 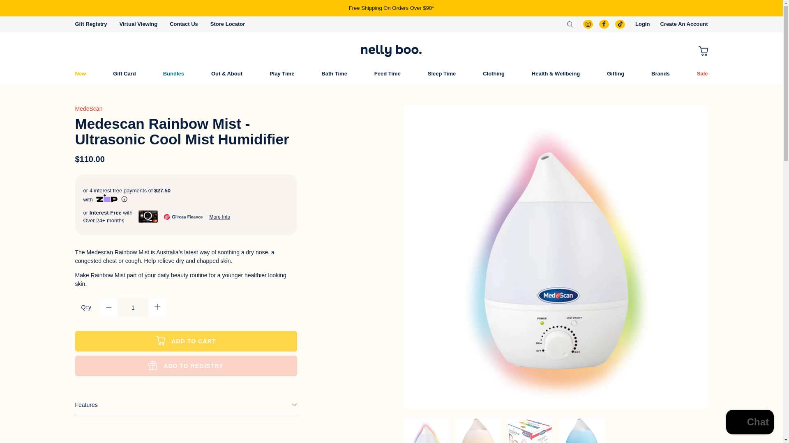 I want to click on Contact Us, so click(x=183, y=24).